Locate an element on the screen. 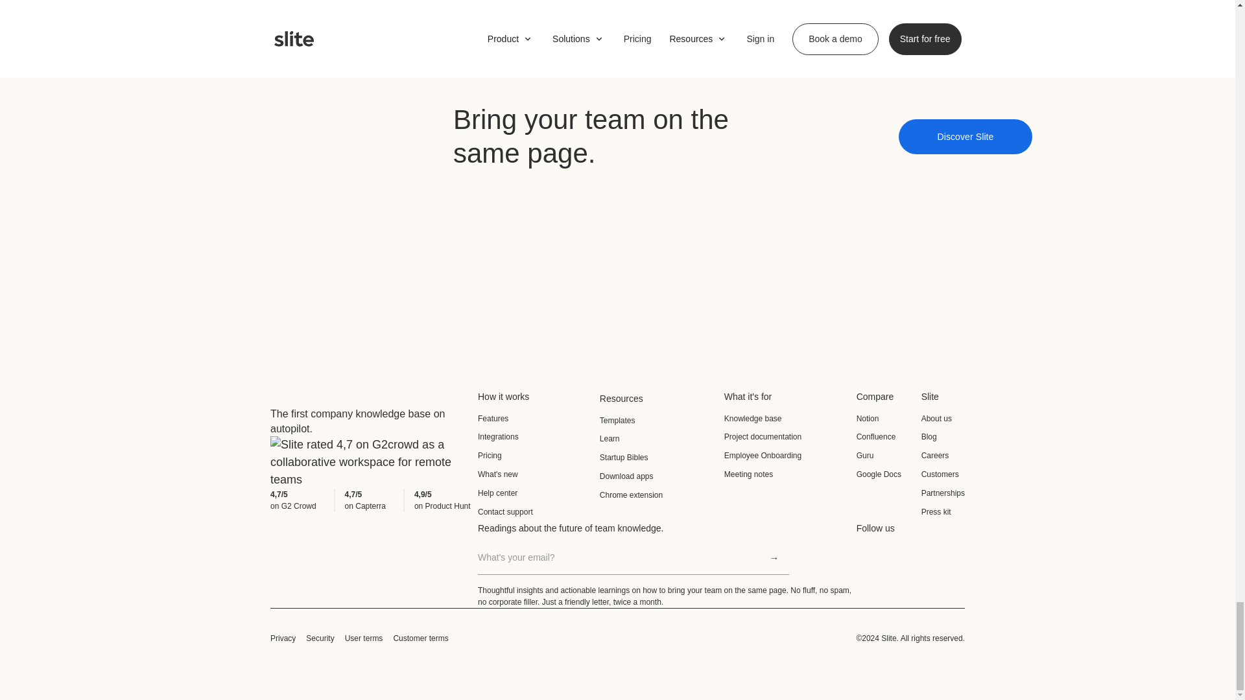  Contact support is located at coordinates (539, 512).